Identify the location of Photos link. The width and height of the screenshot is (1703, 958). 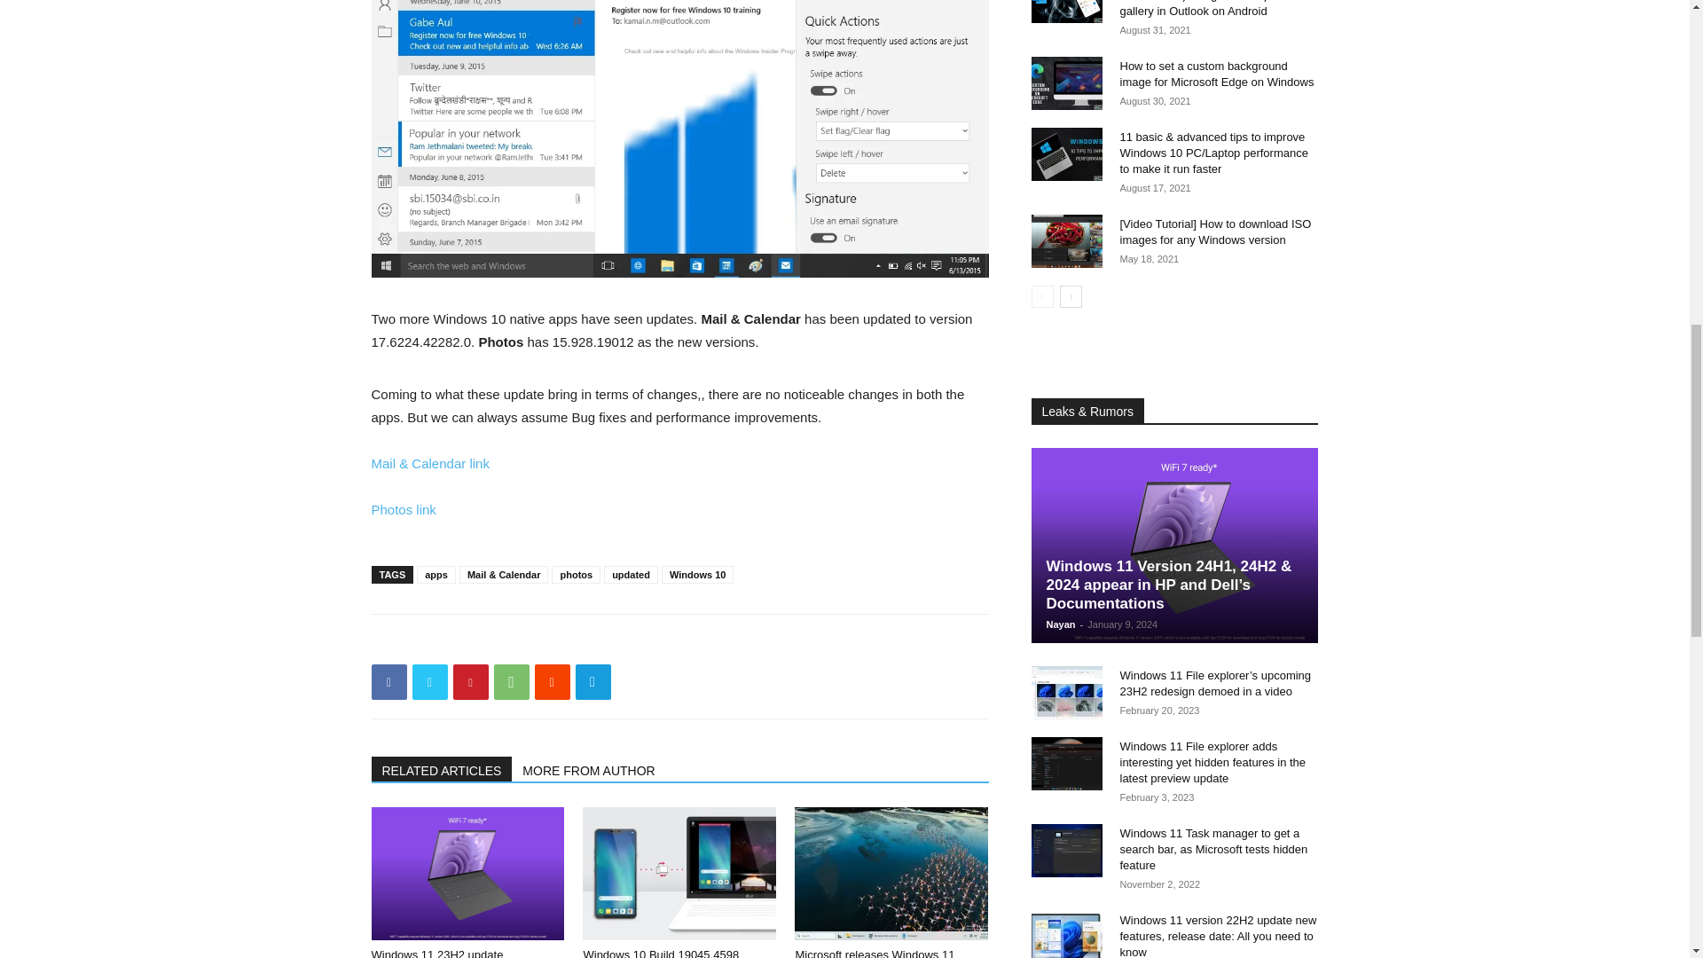
(403, 509).